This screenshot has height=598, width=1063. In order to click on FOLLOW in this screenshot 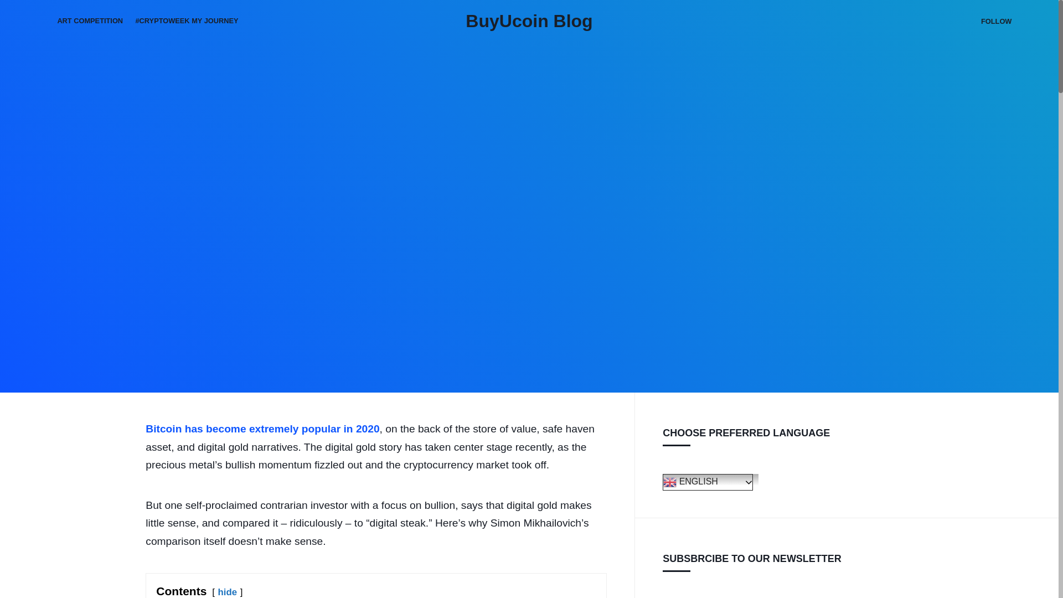, I will do `click(997, 21)`.